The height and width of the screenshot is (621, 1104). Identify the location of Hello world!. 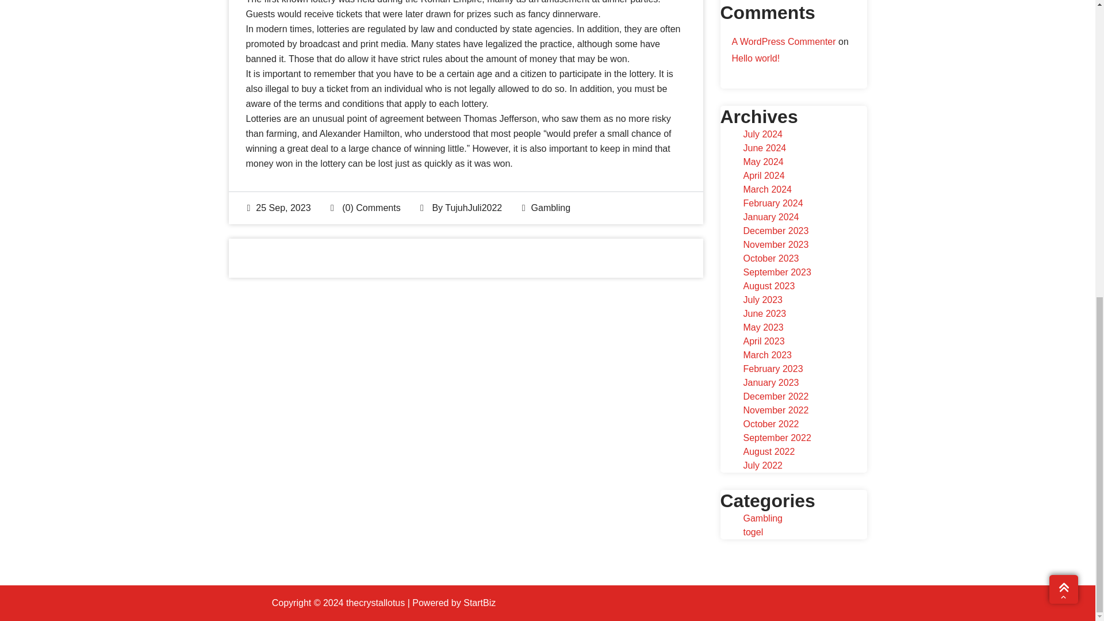
(755, 58).